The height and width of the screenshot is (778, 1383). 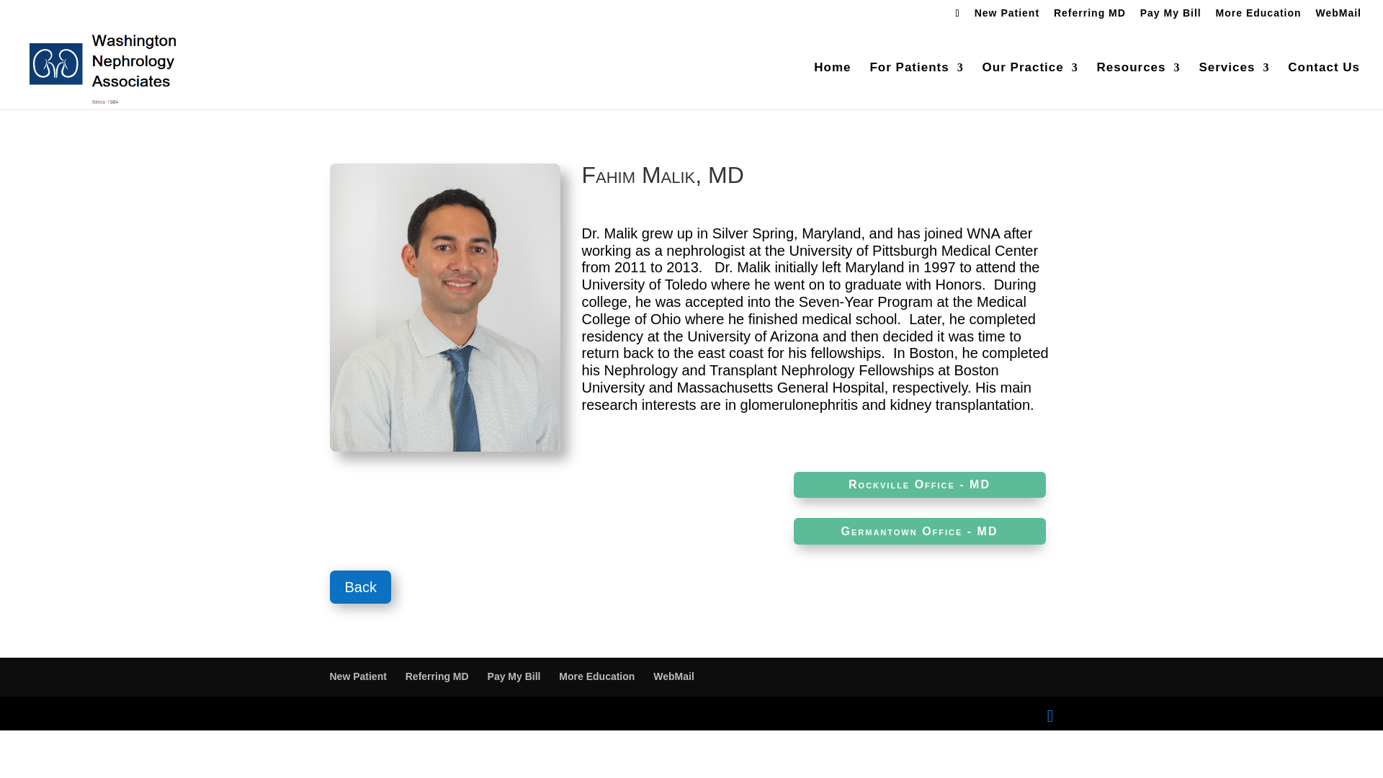 What do you see at coordinates (1030, 86) in the screenshot?
I see `Our Practice` at bounding box center [1030, 86].